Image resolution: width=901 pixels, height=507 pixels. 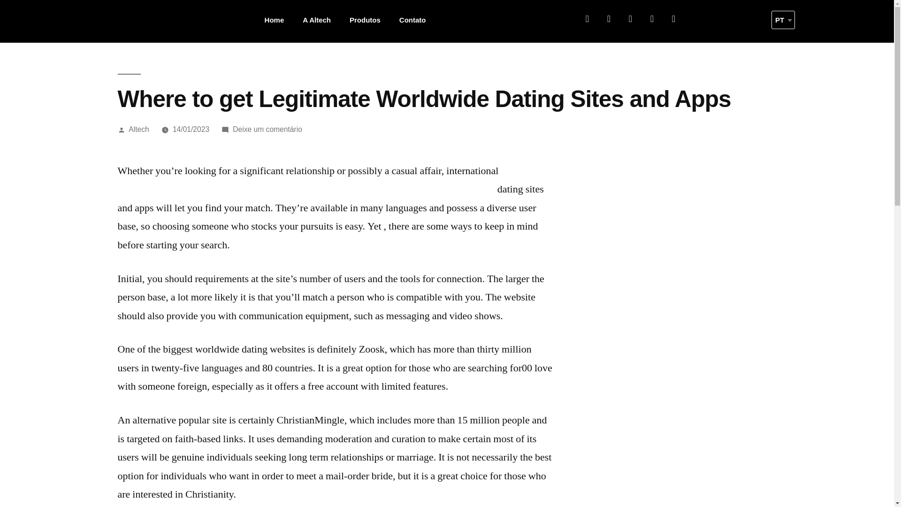 What do you see at coordinates (317, 20) in the screenshot?
I see `A Altech` at bounding box center [317, 20].